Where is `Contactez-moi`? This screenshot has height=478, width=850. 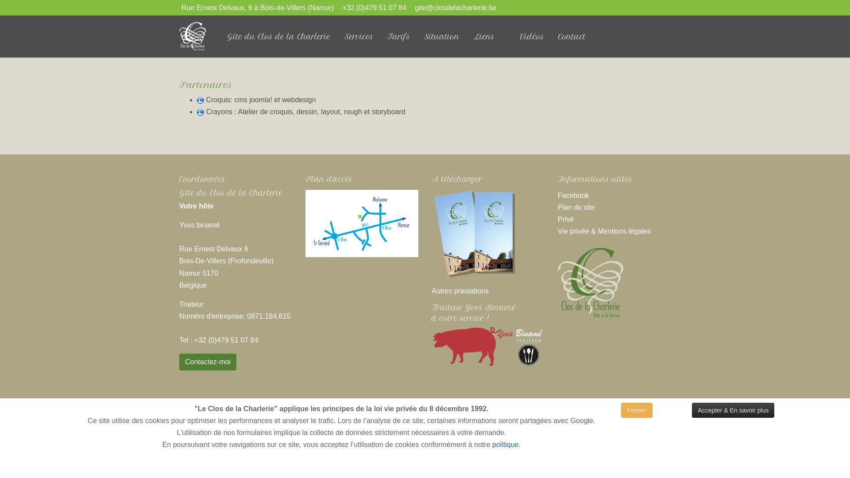 Contactez-moi is located at coordinates (208, 362).